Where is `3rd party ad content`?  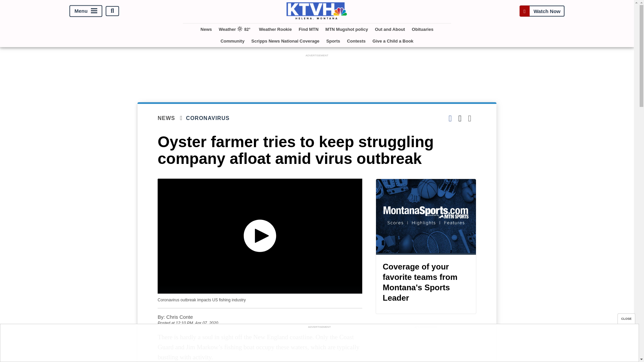
3rd party ad content is located at coordinates (319, 345).